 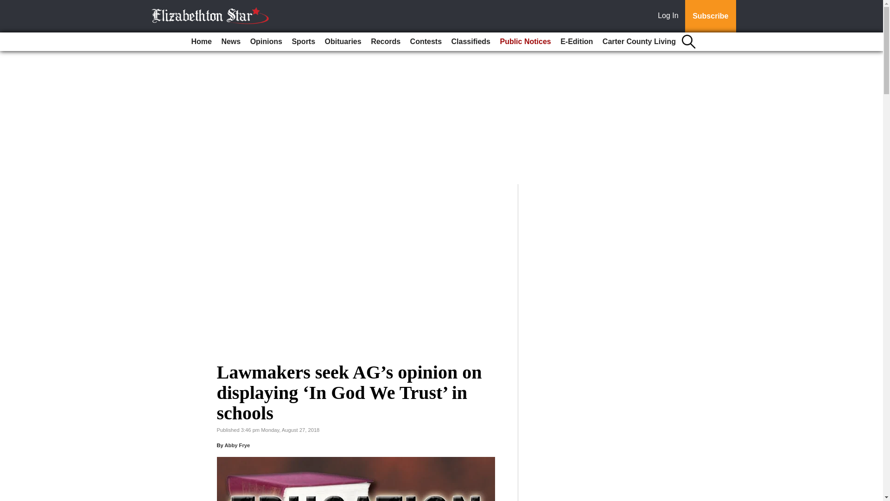 I want to click on Obituaries, so click(x=343, y=42).